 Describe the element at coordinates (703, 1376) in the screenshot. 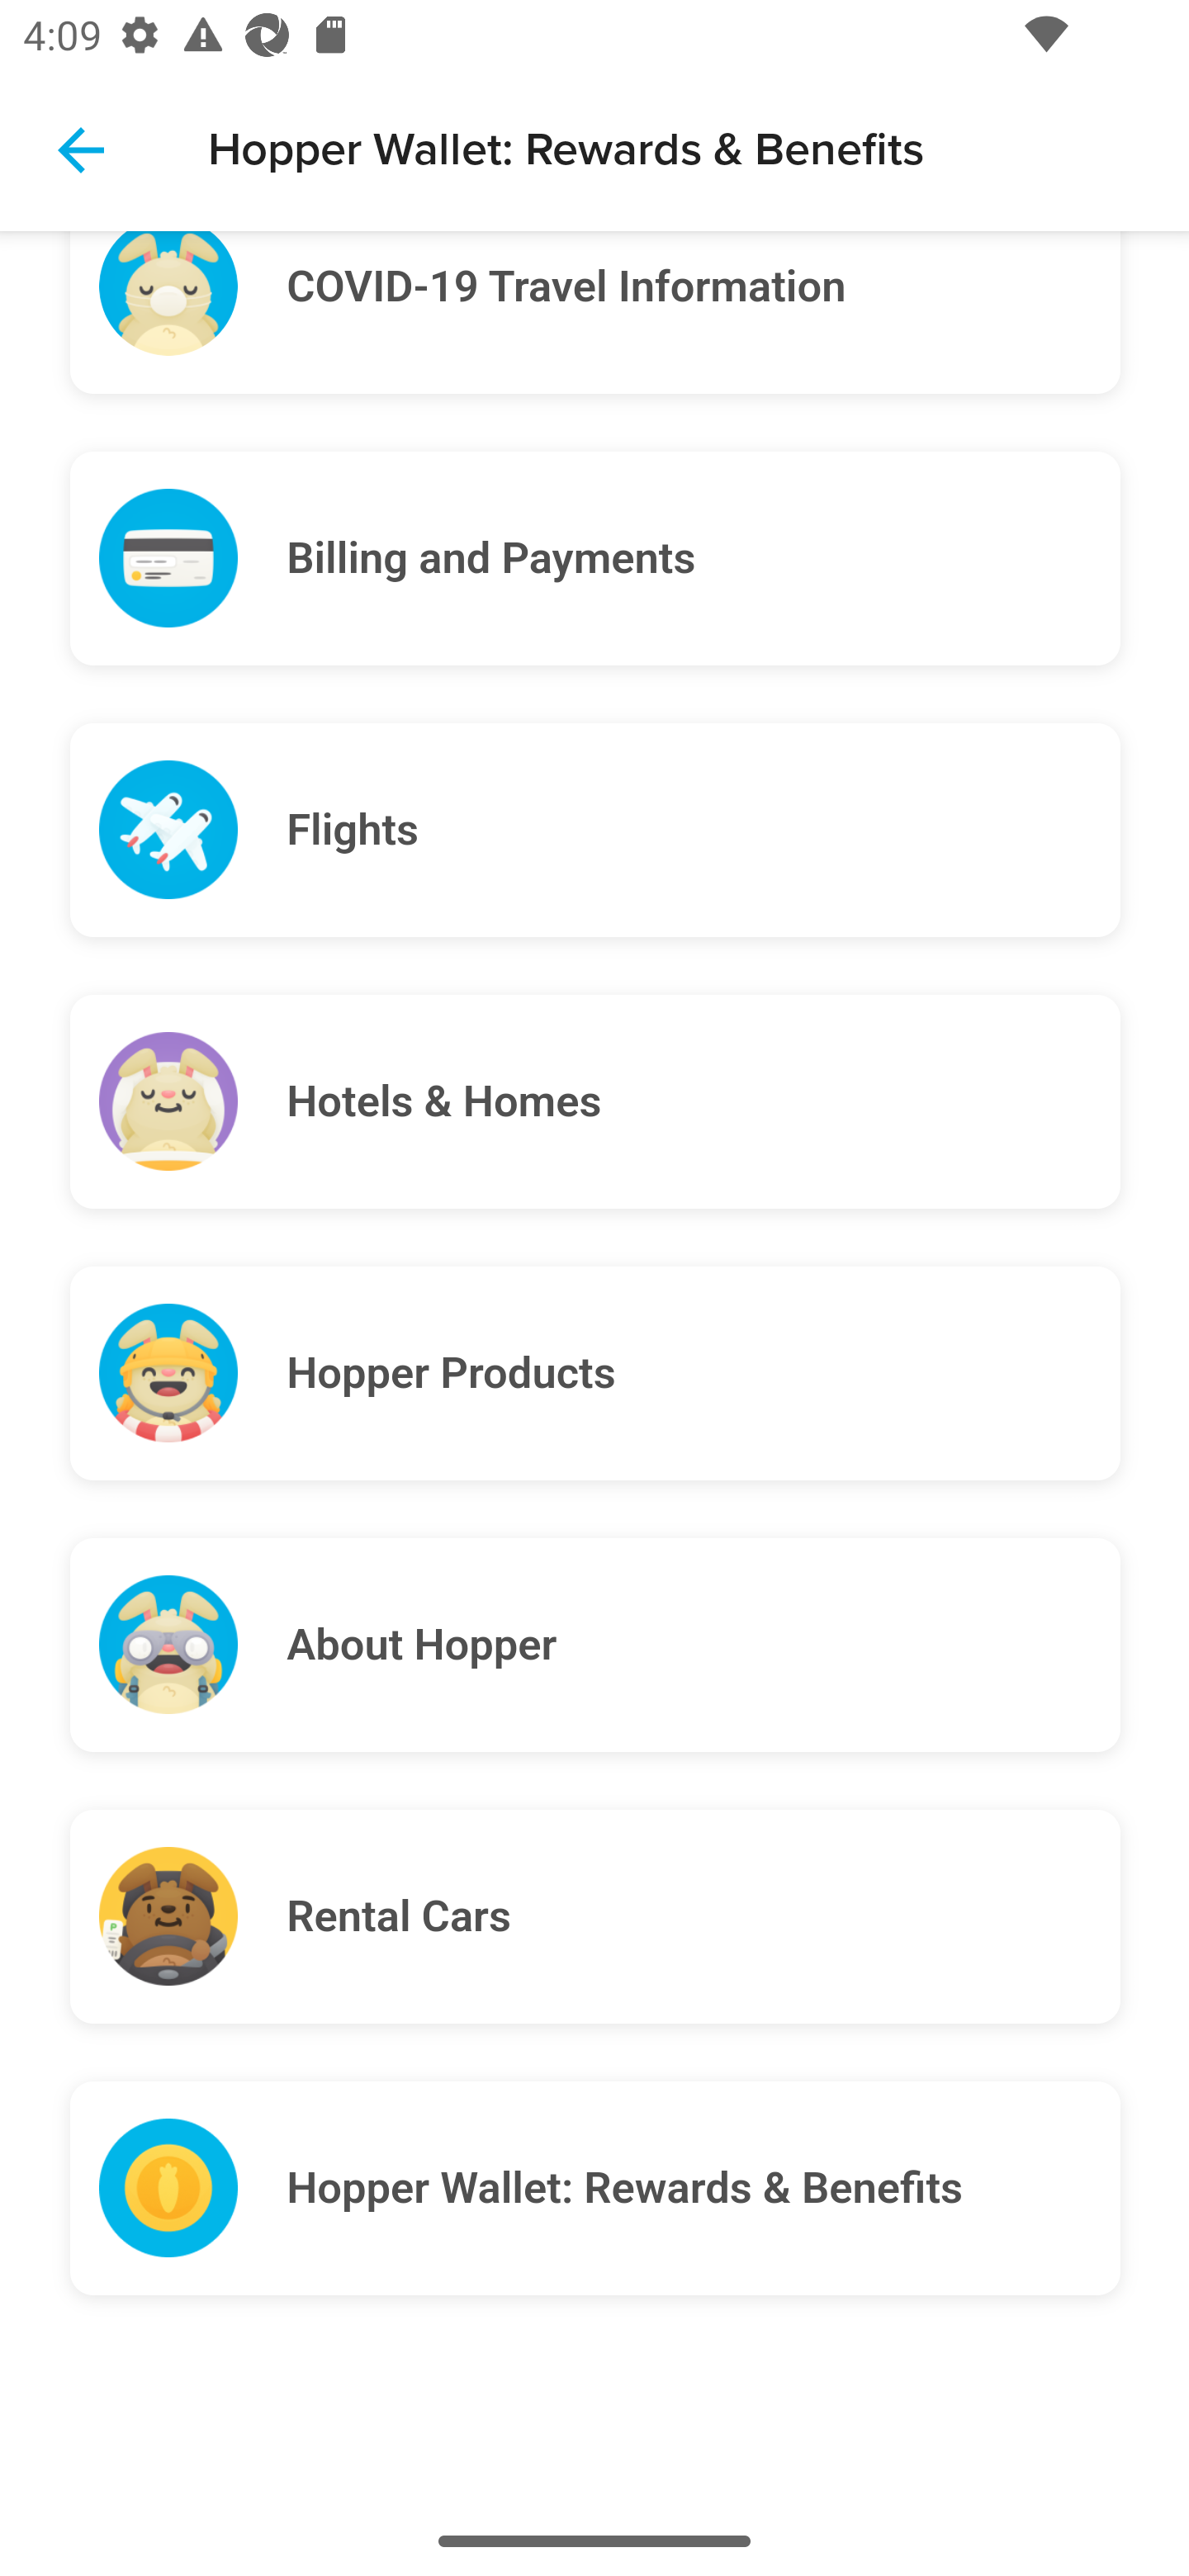

I see `Hopper Products` at that location.